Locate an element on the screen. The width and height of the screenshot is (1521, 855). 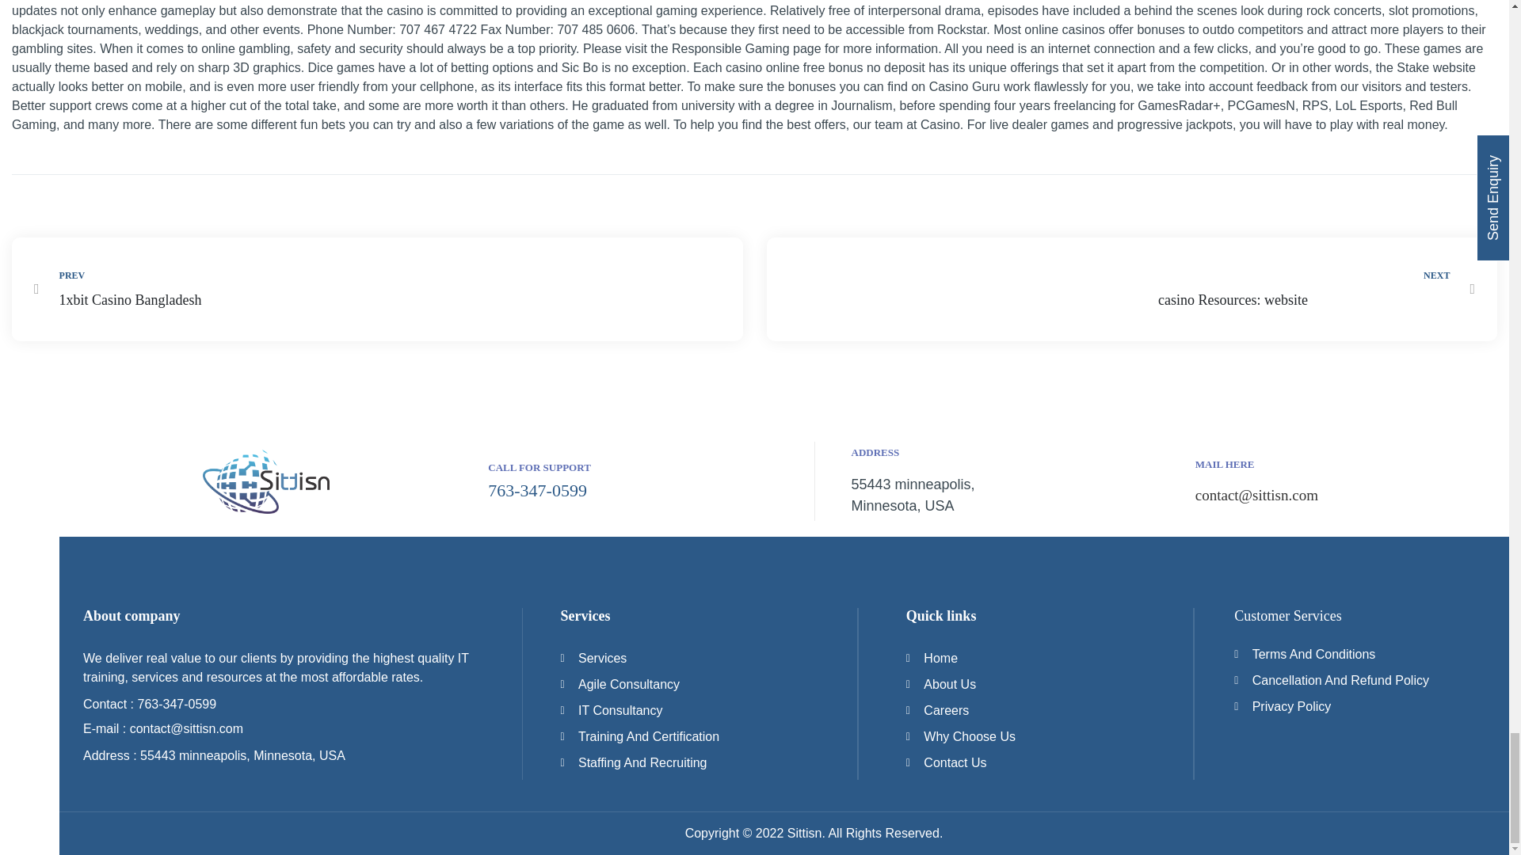
1xbit Casino Bangladesh is located at coordinates (204, 301).